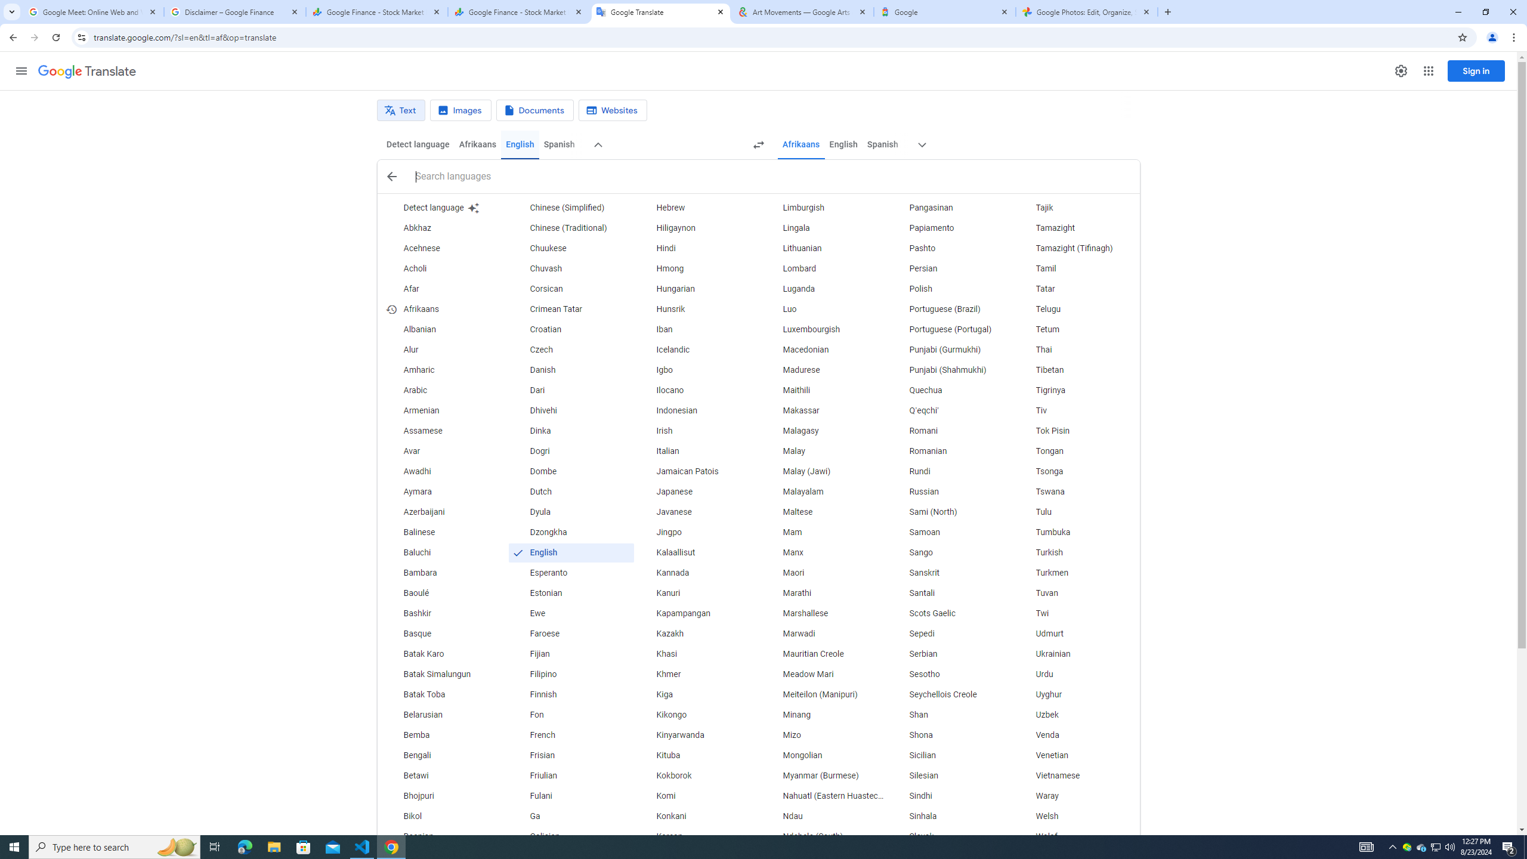 The height and width of the screenshot is (859, 1527). Describe the element at coordinates (697, 391) in the screenshot. I see `Ilocano` at that location.